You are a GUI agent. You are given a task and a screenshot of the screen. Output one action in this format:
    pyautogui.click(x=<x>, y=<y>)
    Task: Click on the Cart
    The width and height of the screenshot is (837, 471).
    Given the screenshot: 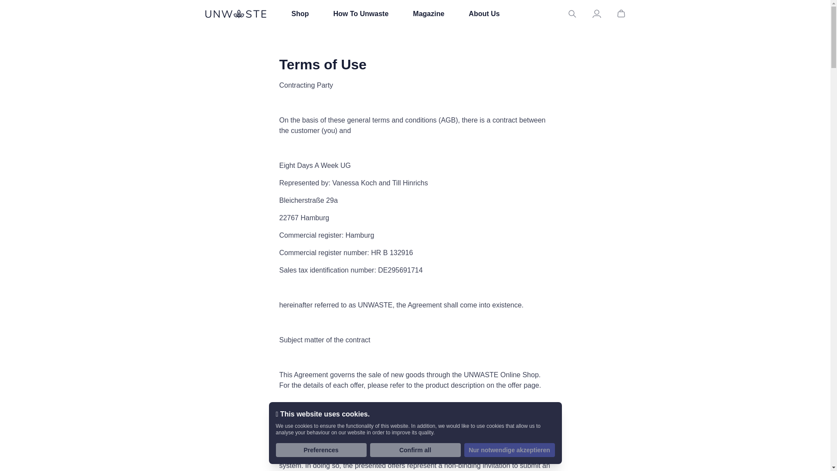 What is the action you would take?
    pyautogui.click(x=621, y=14)
    